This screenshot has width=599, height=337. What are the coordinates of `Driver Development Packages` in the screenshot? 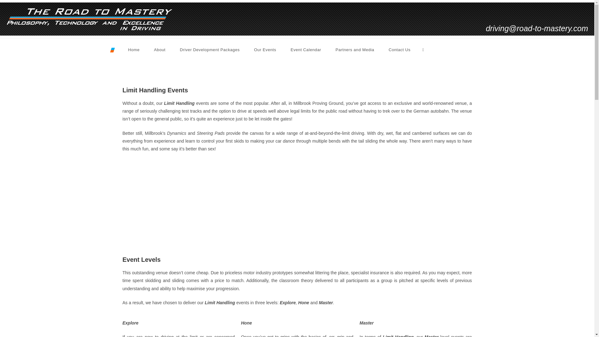 It's located at (210, 50).